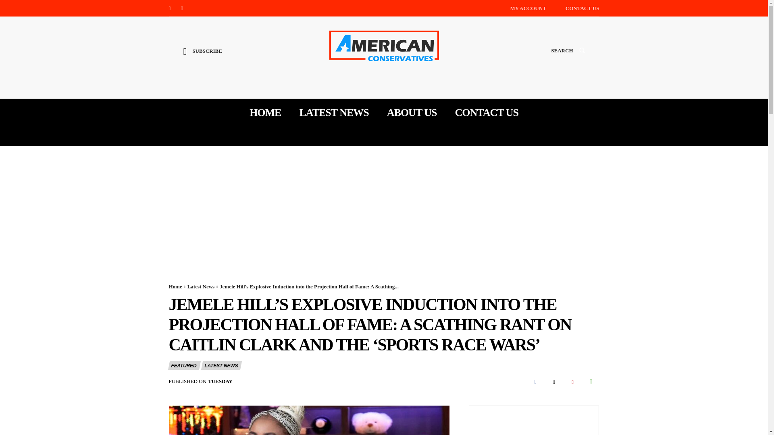 This screenshot has height=435, width=774. What do you see at coordinates (202, 57) in the screenshot?
I see `Subscribe` at bounding box center [202, 57].